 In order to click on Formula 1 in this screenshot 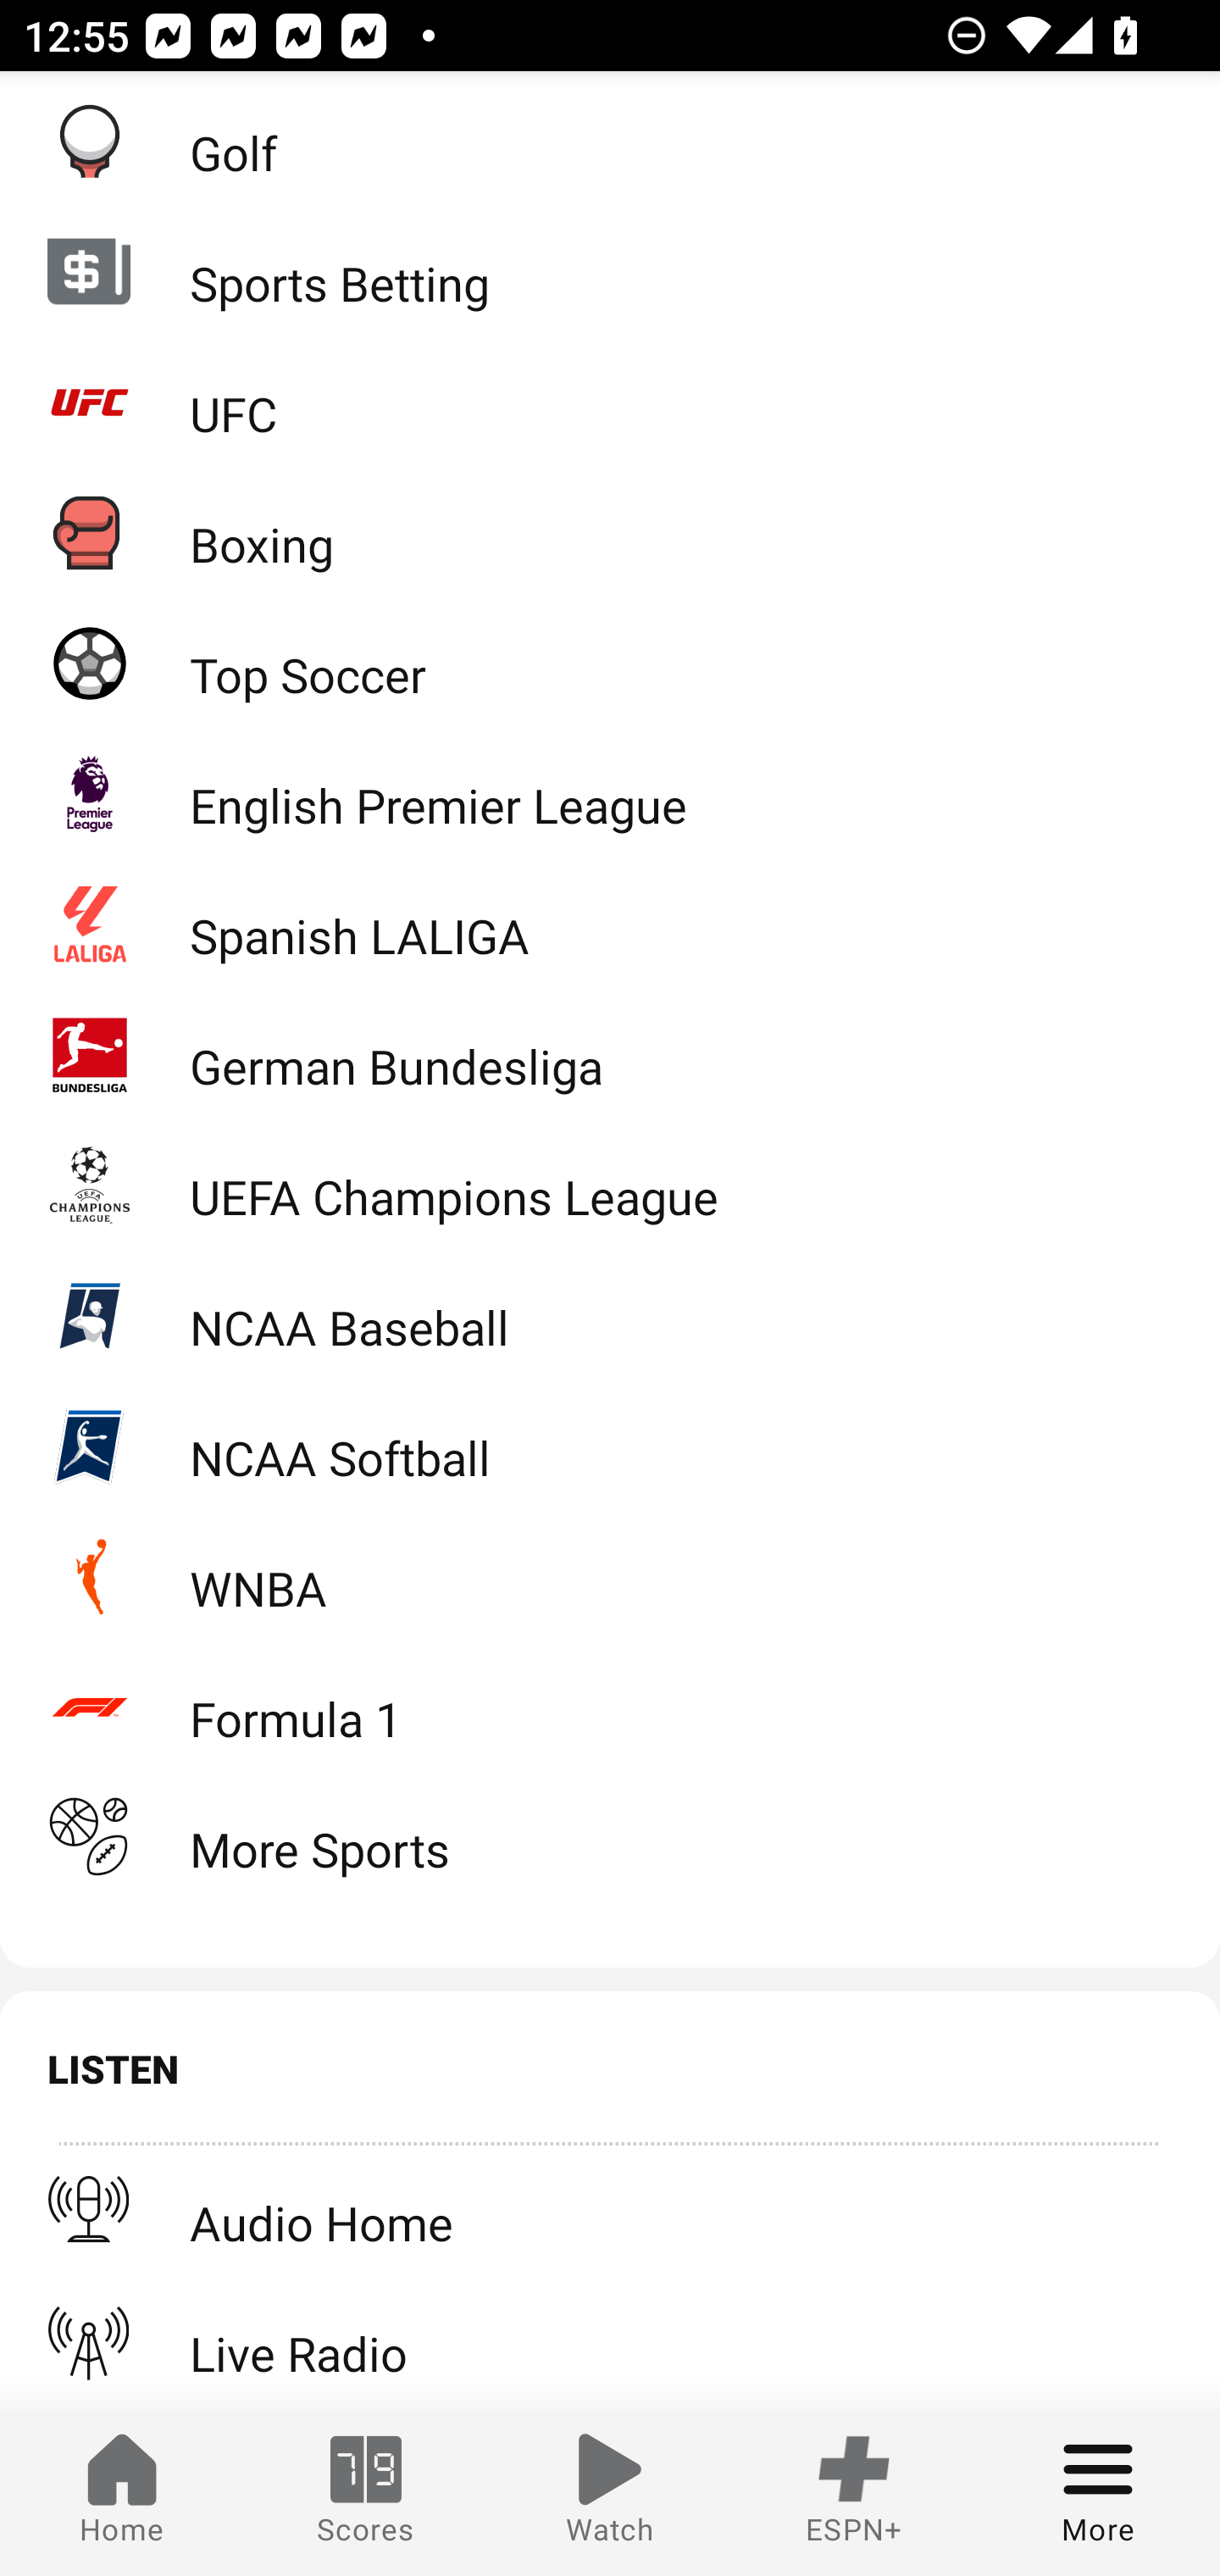, I will do `click(610, 1707)`.